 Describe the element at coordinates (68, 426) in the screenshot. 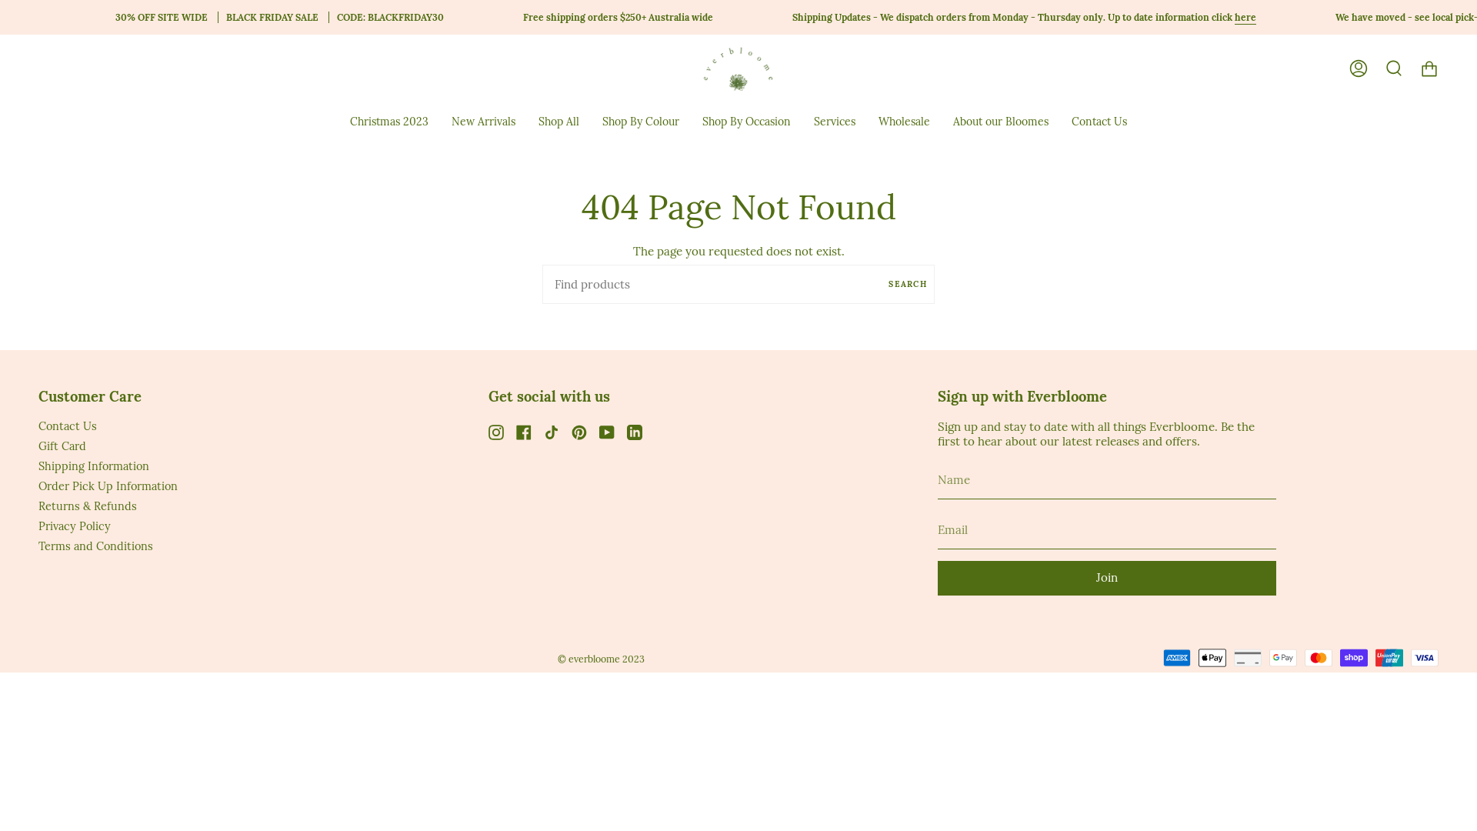

I see `Contact Us` at that location.